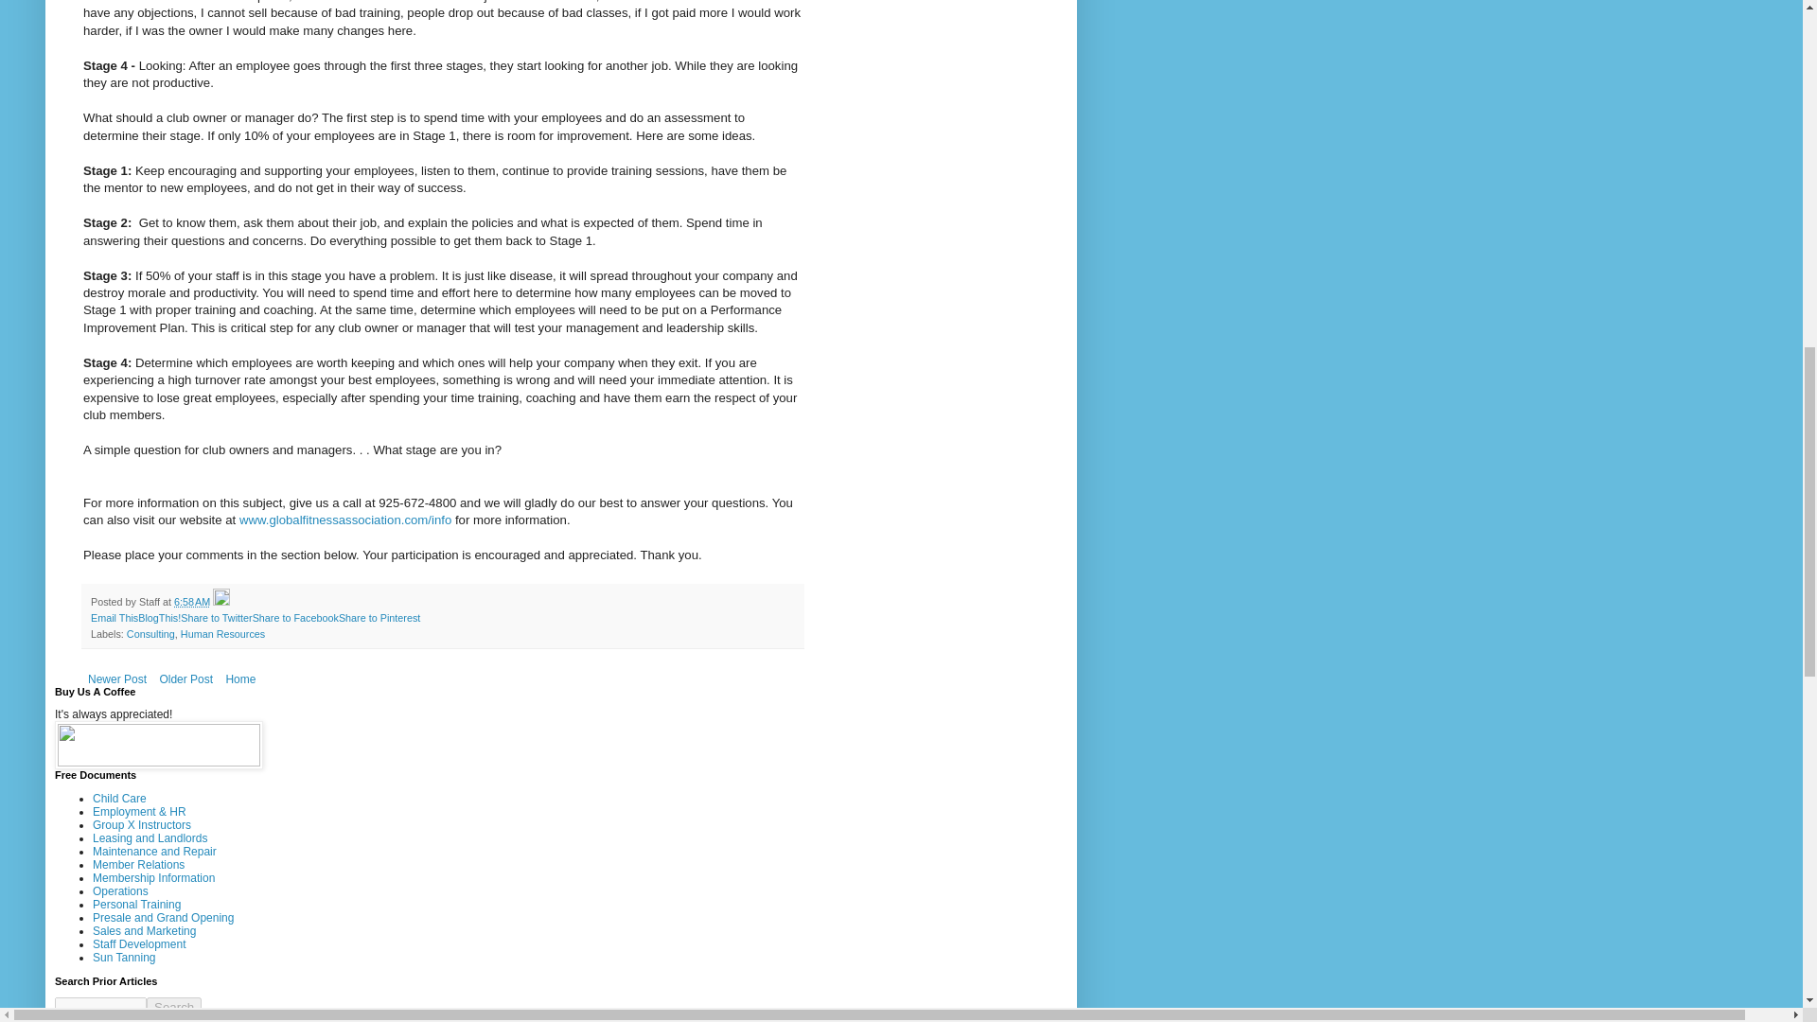 The image size is (1817, 1022). Describe the element at coordinates (163, 918) in the screenshot. I see `Presale and Grand Opening` at that location.